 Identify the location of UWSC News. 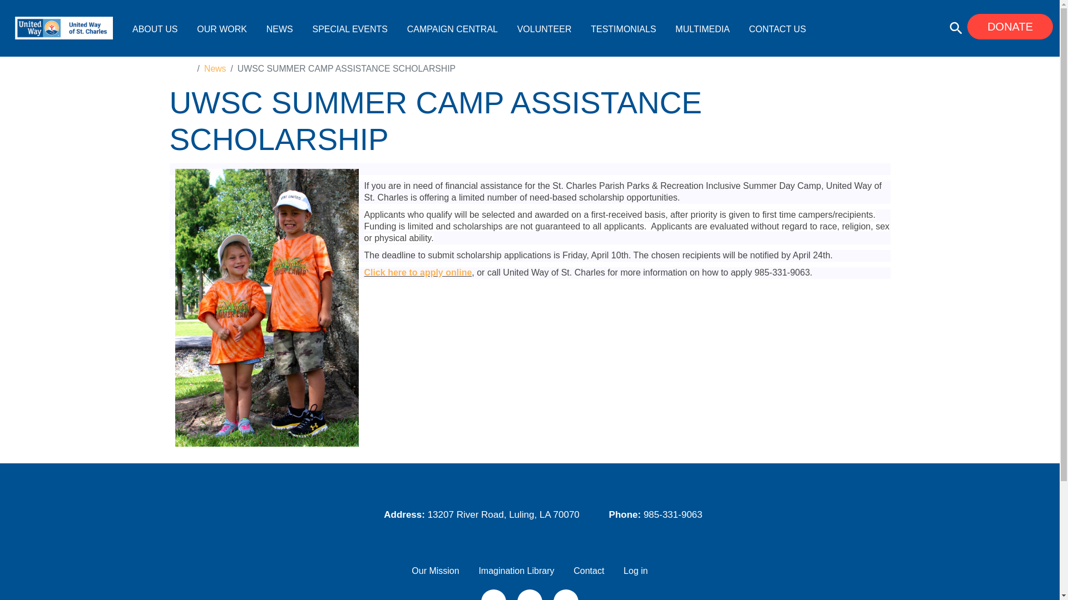
(279, 29).